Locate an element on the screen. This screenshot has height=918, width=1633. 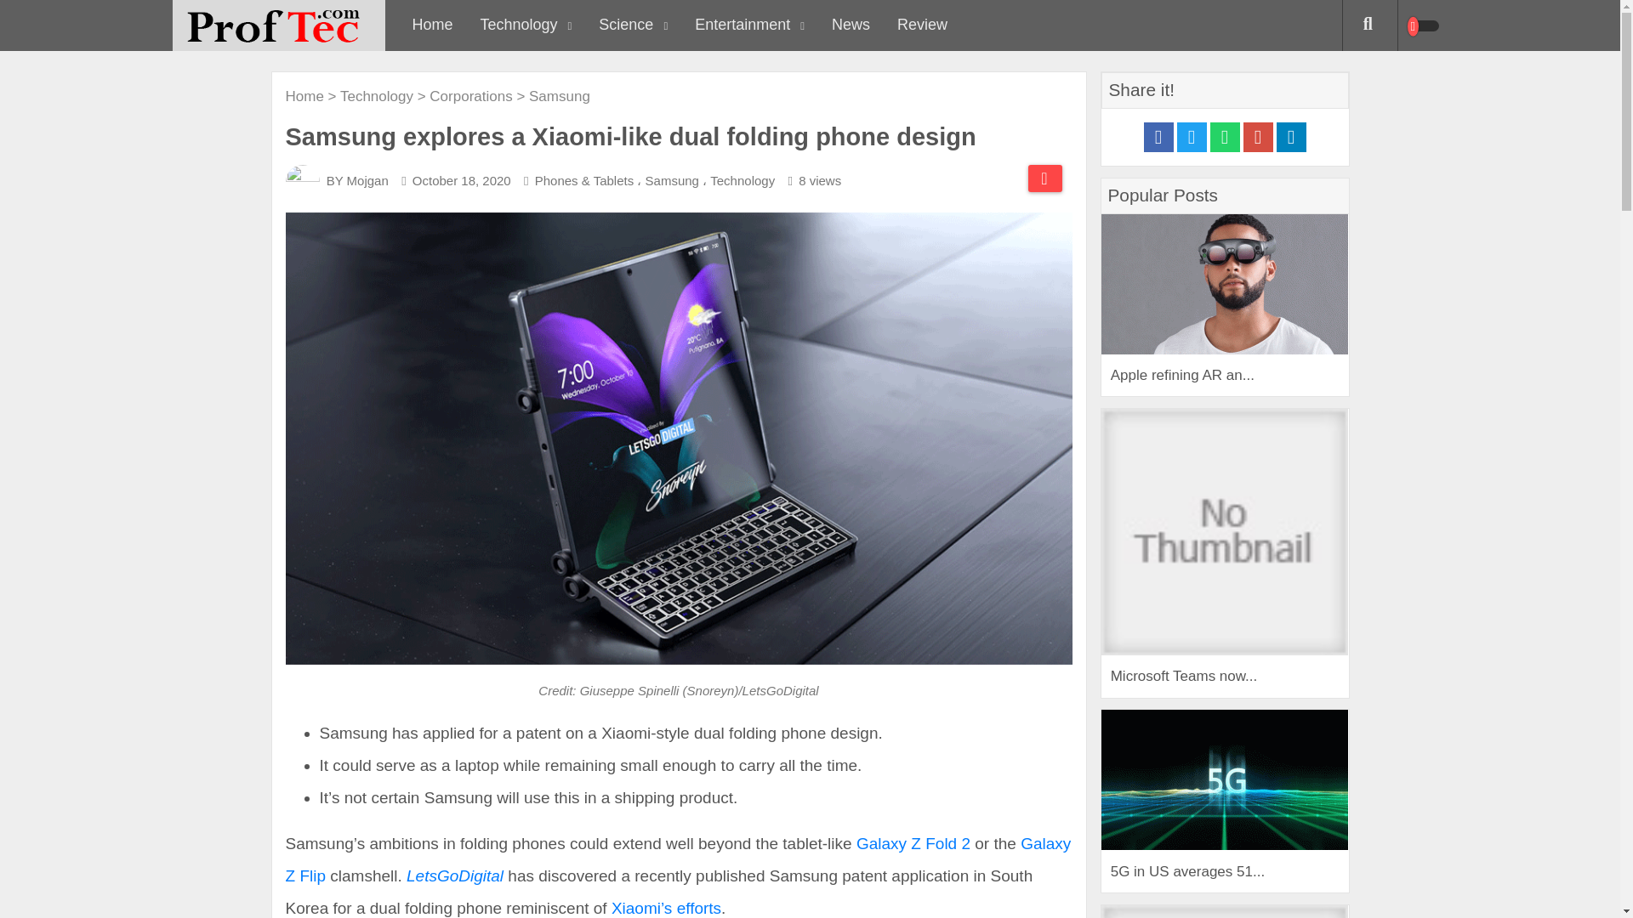
Technology is located at coordinates (526, 25).